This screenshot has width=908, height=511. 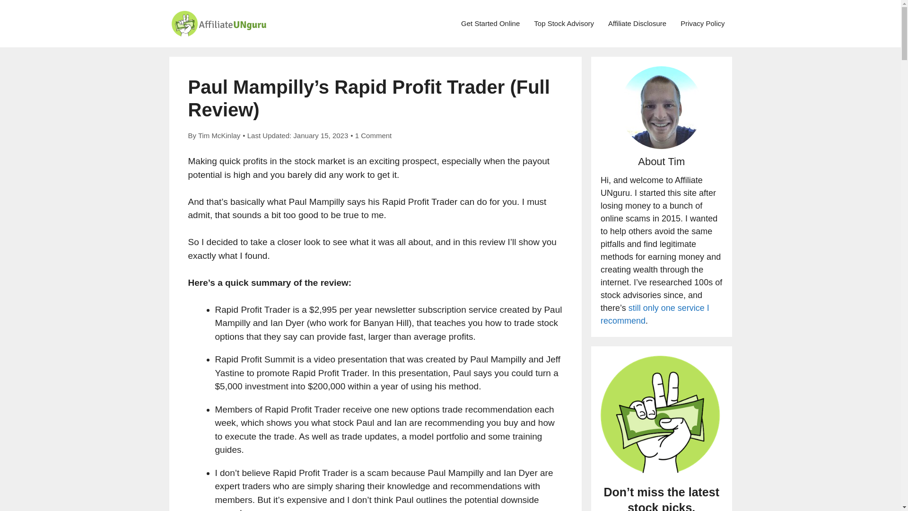 I want to click on 1 Comment, so click(x=374, y=135).